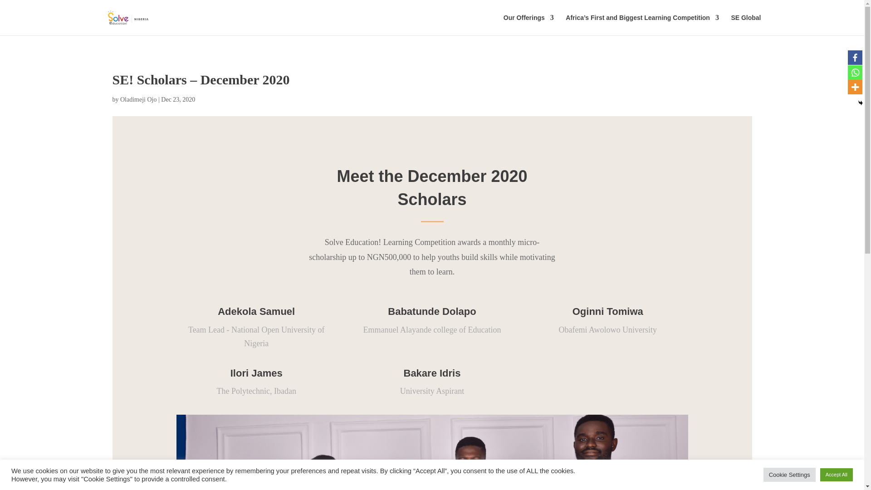  What do you see at coordinates (837, 475) in the screenshot?
I see `Accept All` at bounding box center [837, 475].